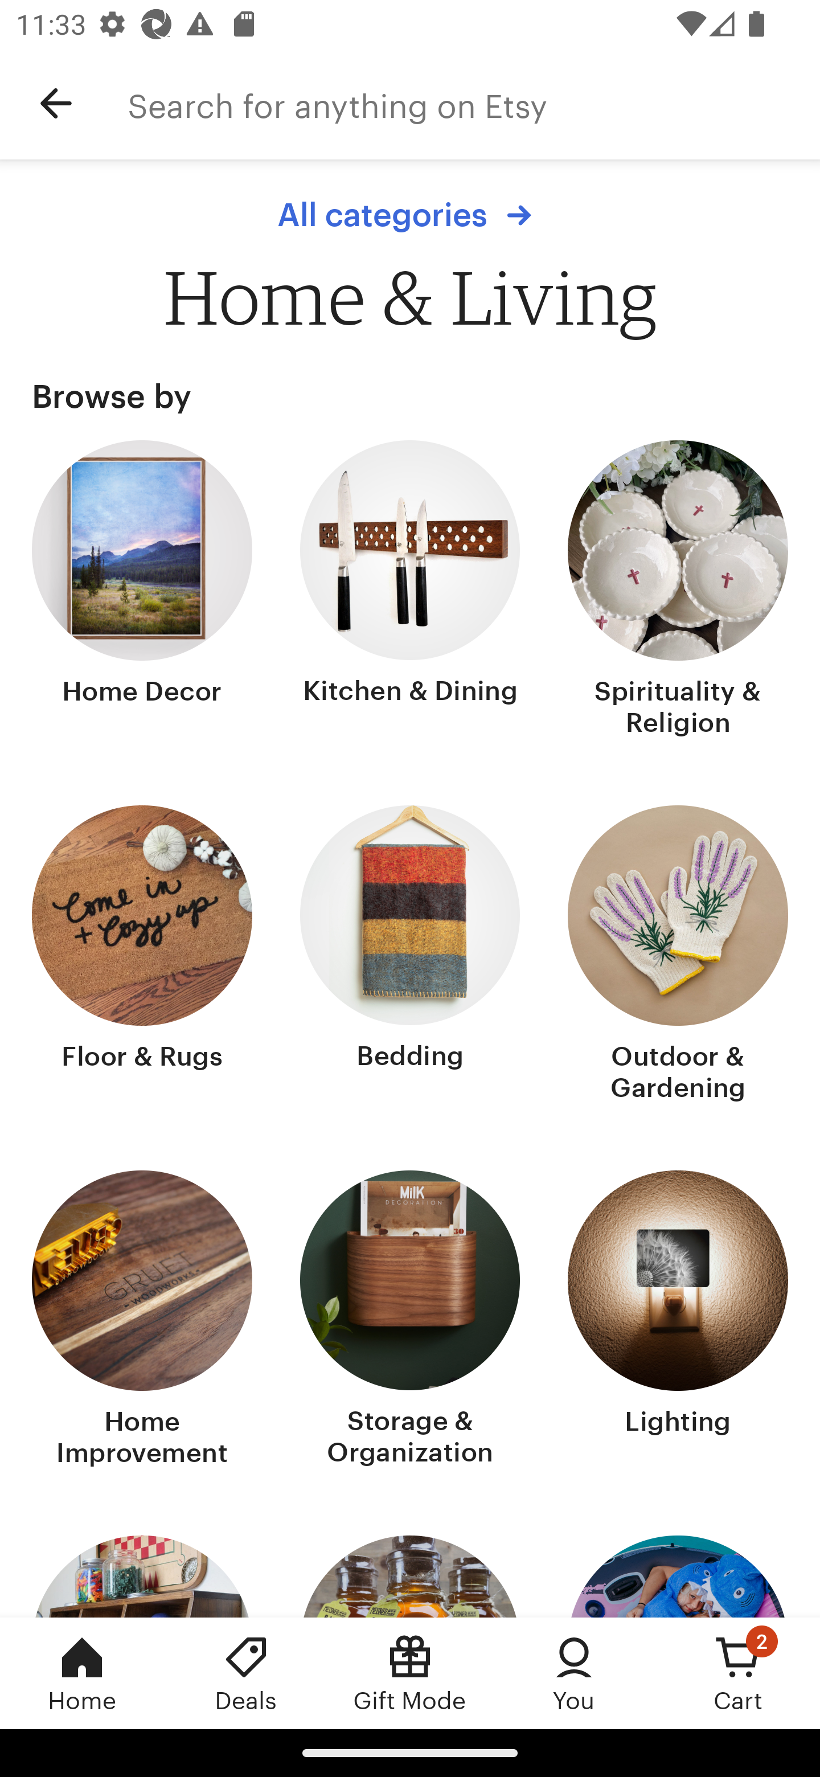 The width and height of the screenshot is (820, 1777). I want to click on Outdoor & Gardening, so click(678, 956).